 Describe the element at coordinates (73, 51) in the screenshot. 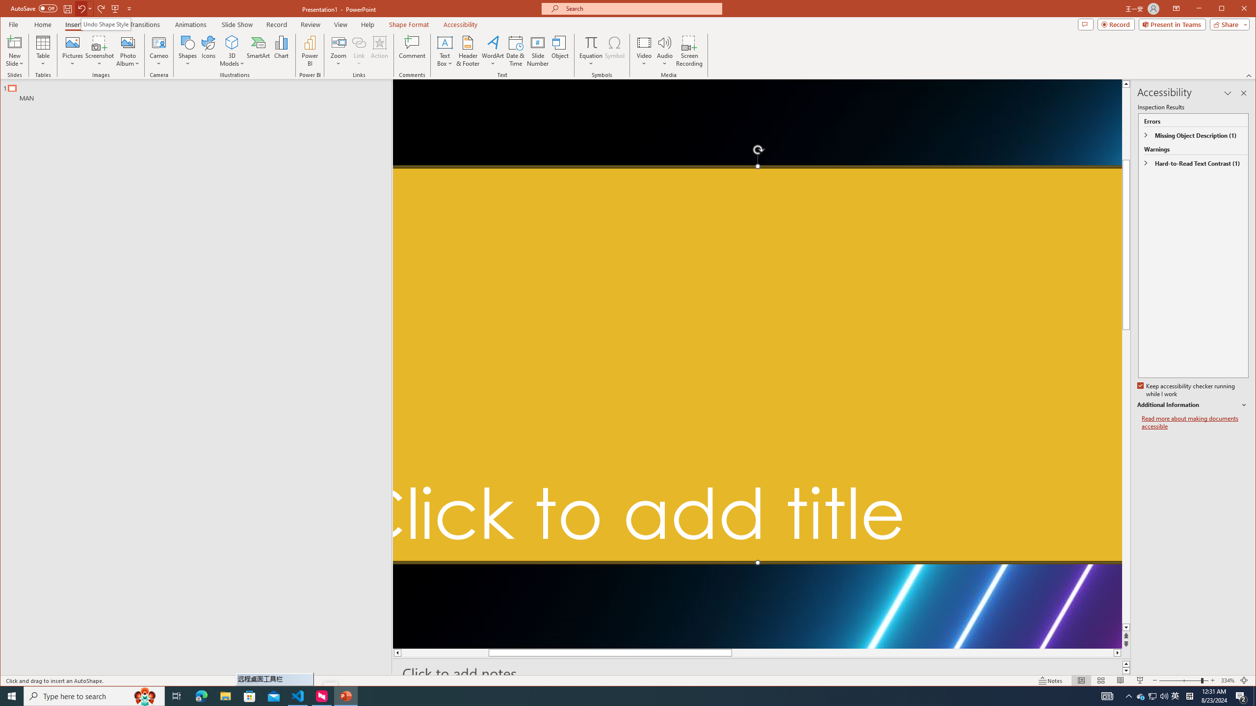

I see `Pictures` at that location.